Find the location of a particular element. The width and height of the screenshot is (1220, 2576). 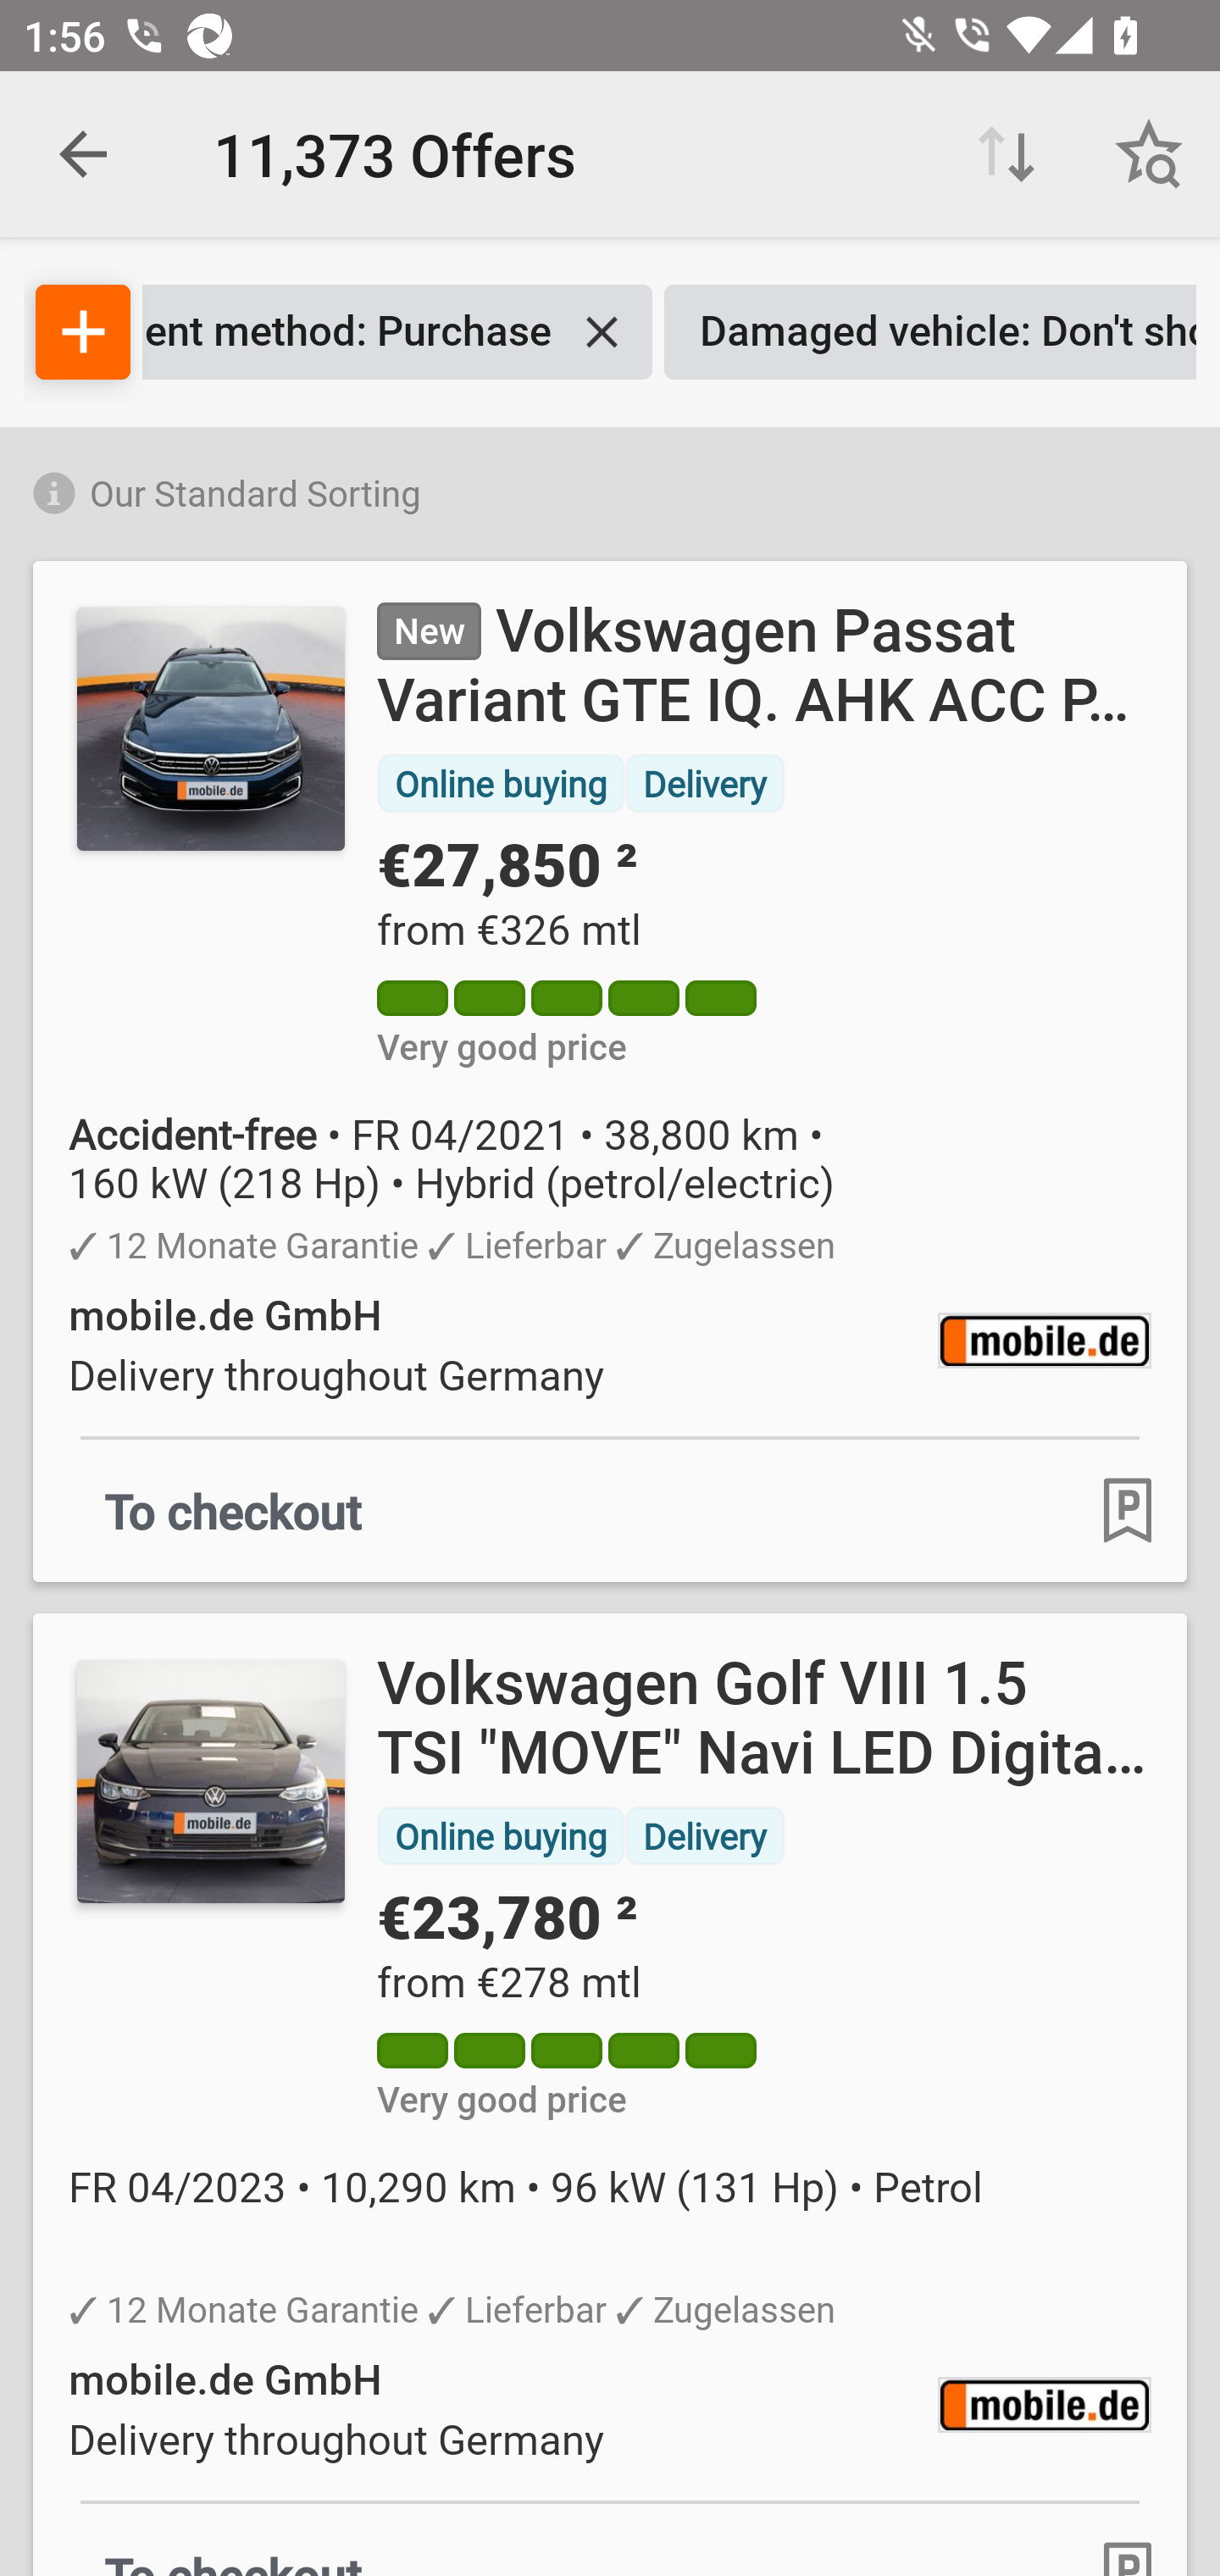

Save search is located at coordinates (1149, 154).